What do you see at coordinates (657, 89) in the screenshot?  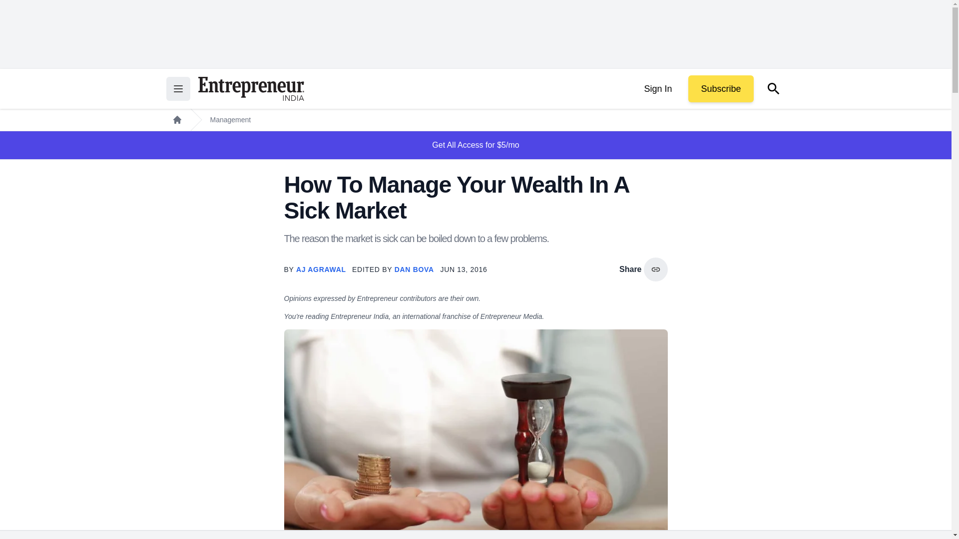 I see `Sign In` at bounding box center [657, 89].